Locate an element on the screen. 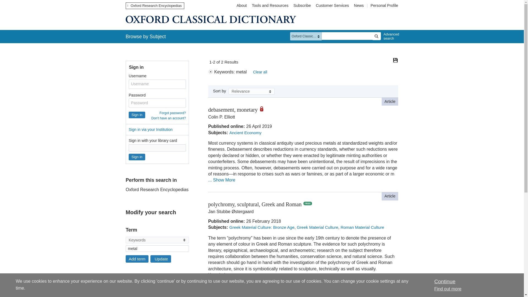 The image size is (528, 297). Oxford Classical Dictionary is located at coordinates (211, 19).